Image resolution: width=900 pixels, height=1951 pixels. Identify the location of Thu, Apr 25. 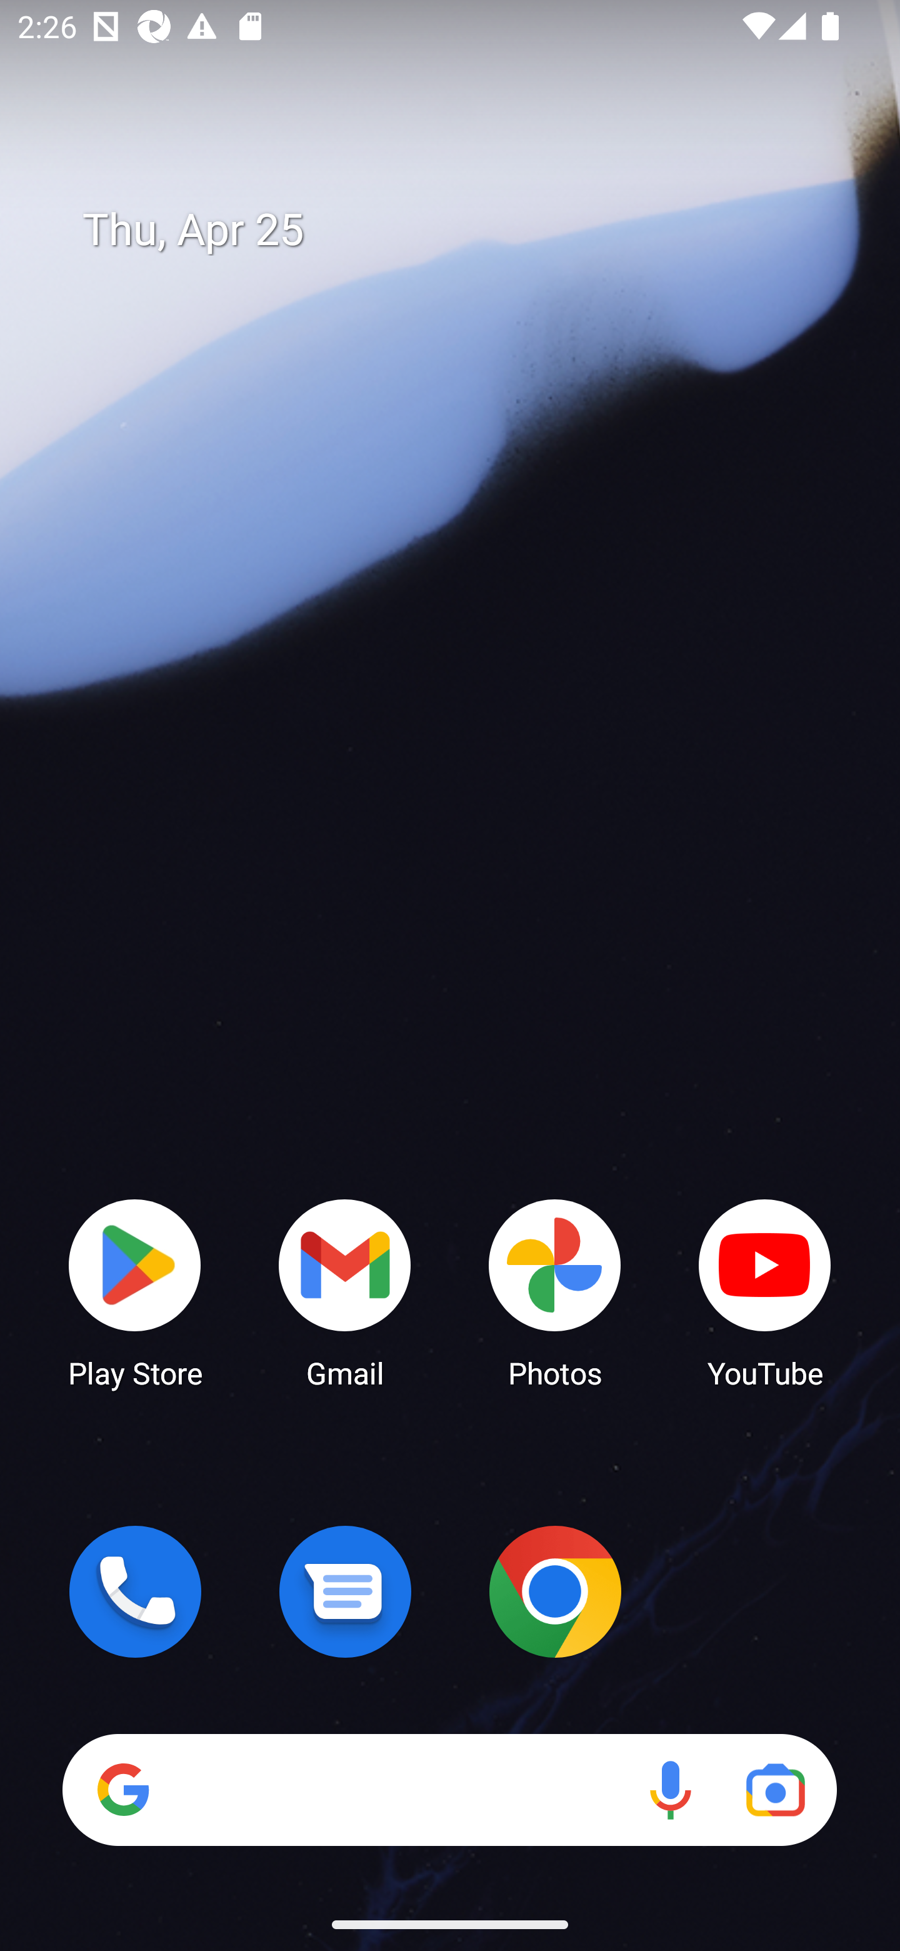
(467, 230).